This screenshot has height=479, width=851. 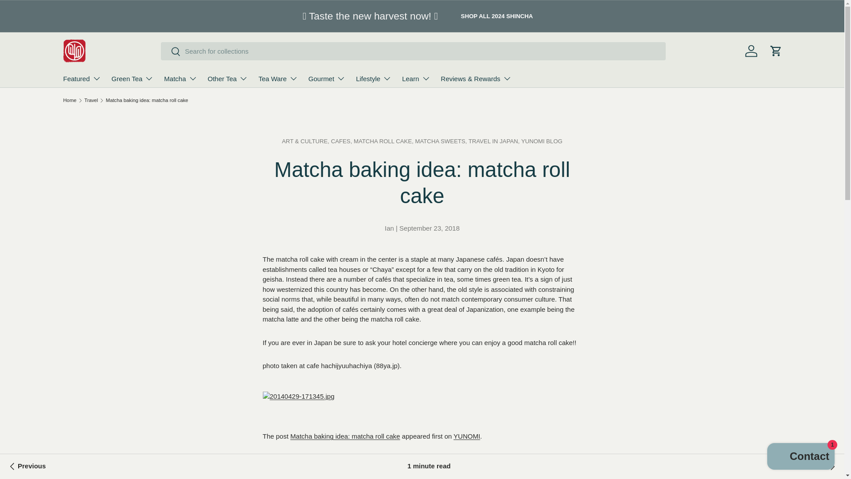 What do you see at coordinates (496, 16) in the screenshot?
I see `SHOP ALL 2024 SHINCHA` at bounding box center [496, 16].